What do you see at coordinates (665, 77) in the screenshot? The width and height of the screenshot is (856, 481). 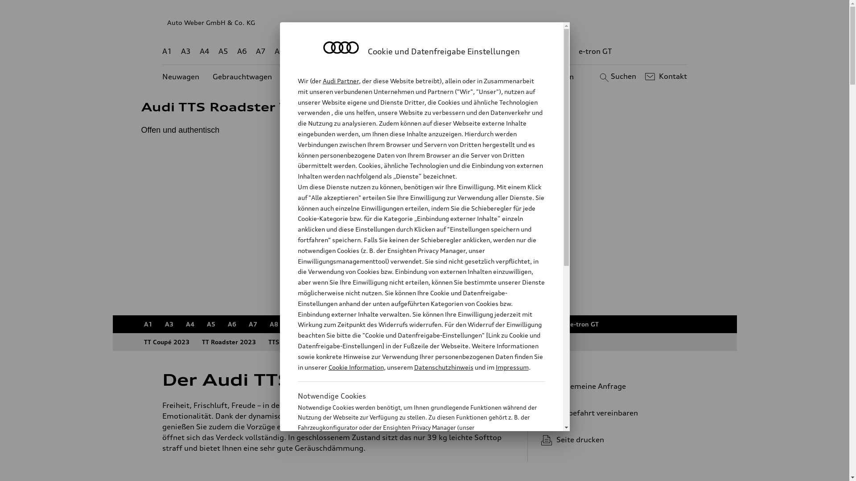 I see `Kontakt` at bounding box center [665, 77].